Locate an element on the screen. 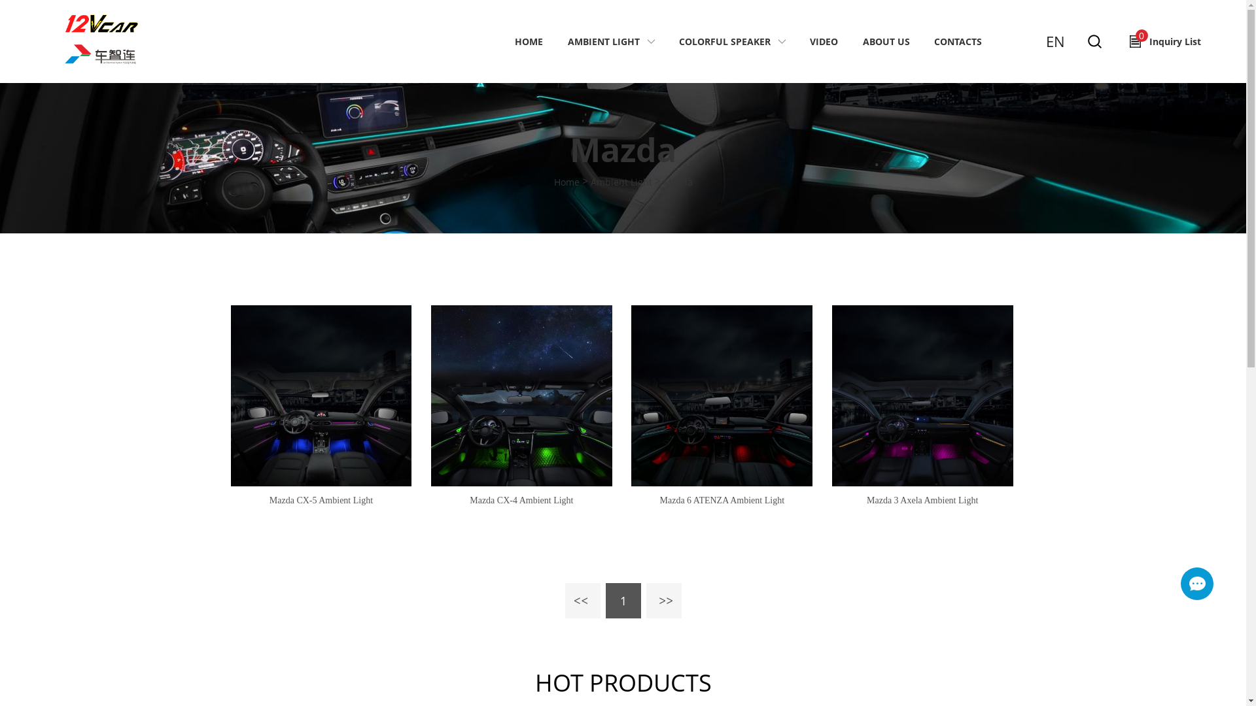 The width and height of the screenshot is (1256, 706). HOME is located at coordinates (529, 42).